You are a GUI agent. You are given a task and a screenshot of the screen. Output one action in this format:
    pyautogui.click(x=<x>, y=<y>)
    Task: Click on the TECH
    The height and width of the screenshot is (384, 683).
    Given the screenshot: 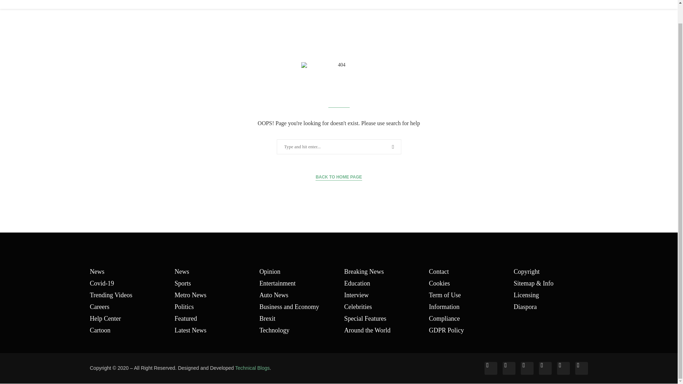 What is the action you would take?
    pyautogui.click(x=236, y=2)
    